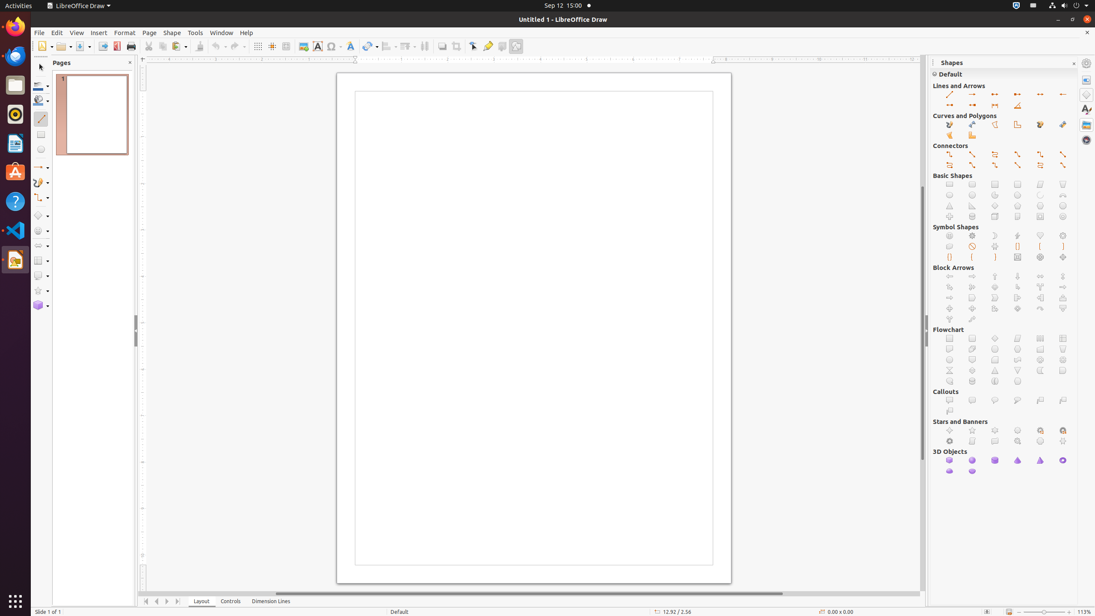  Describe the element at coordinates (15, 86) in the screenshot. I see `Files` at that location.